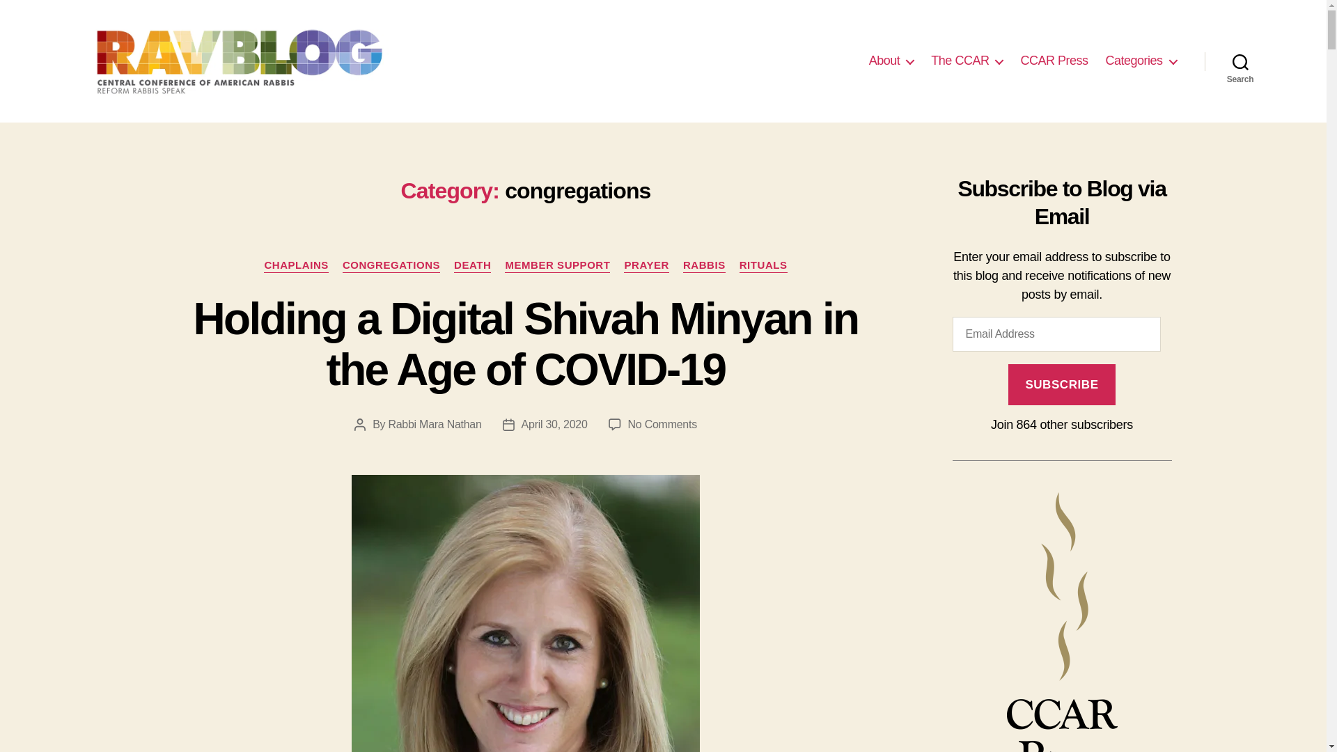  What do you see at coordinates (967, 61) in the screenshot?
I see `The CCAR` at bounding box center [967, 61].